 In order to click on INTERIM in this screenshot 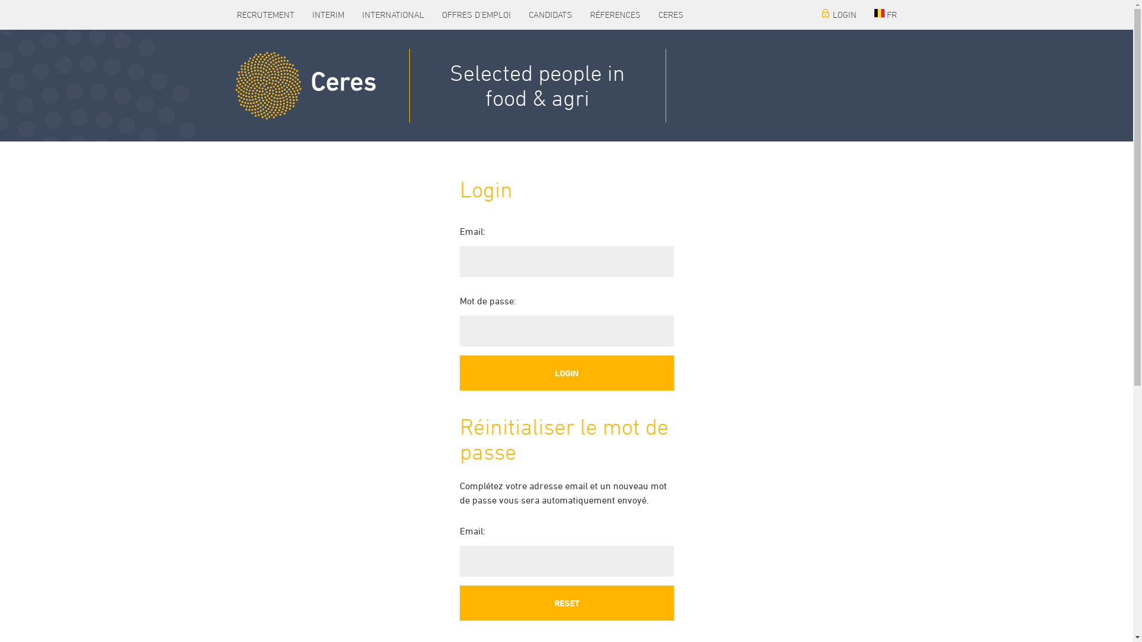, I will do `click(328, 15)`.